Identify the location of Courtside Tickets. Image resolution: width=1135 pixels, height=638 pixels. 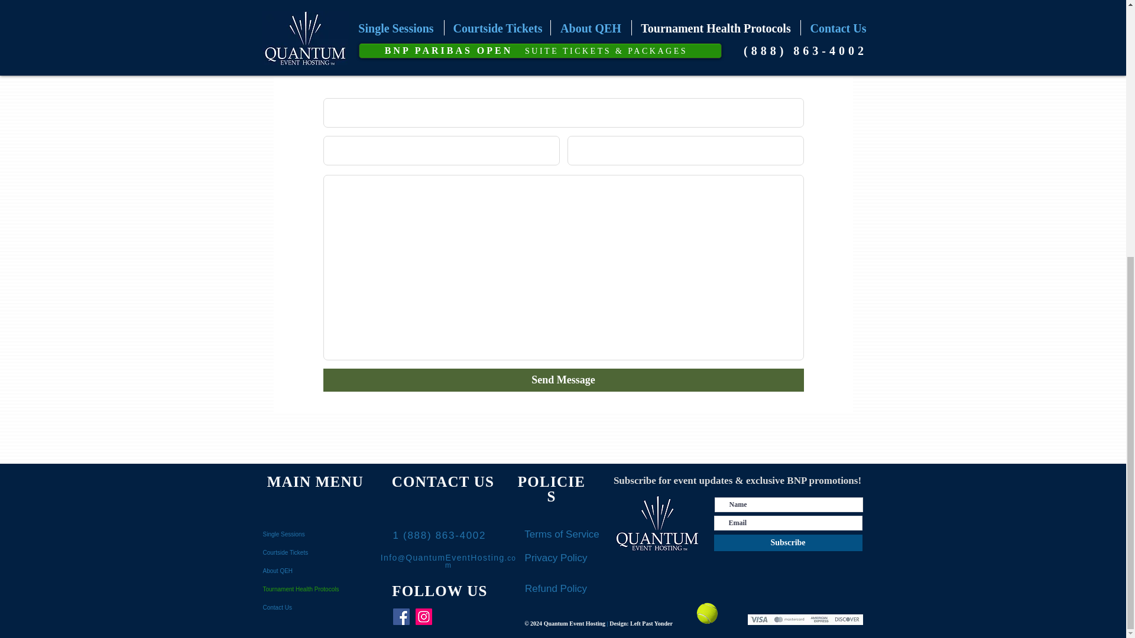
(314, 553).